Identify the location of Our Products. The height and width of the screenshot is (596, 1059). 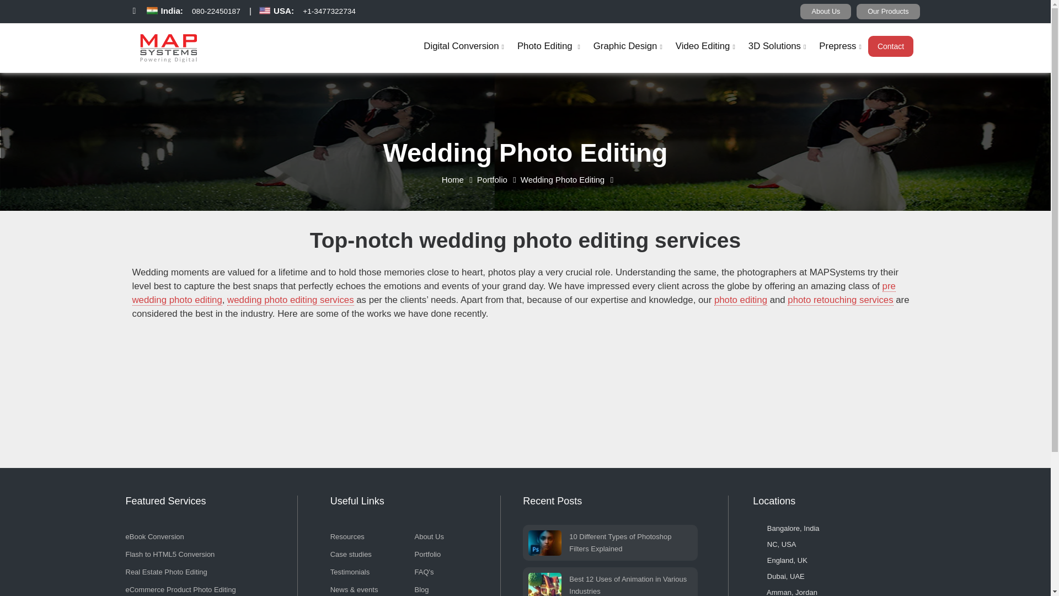
(888, 11).